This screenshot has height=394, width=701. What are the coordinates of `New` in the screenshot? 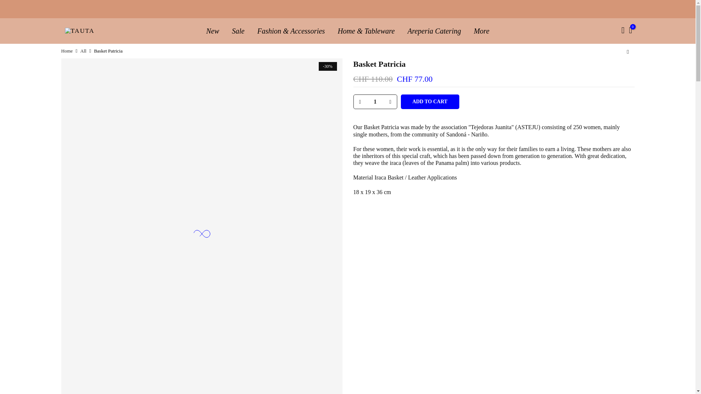 It's located at (212, 31).